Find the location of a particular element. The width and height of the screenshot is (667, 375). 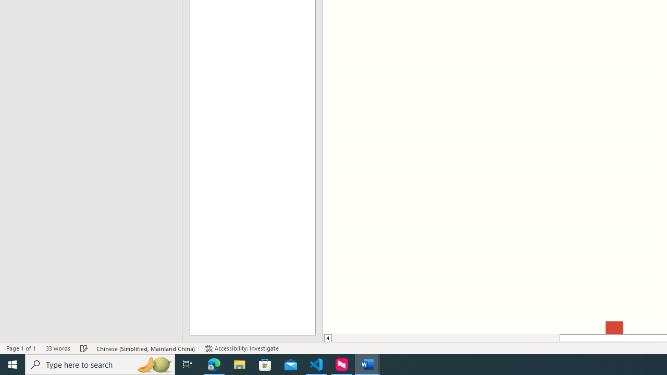

Page Number Page 1 of 1 is located at coordinates (21, 348).